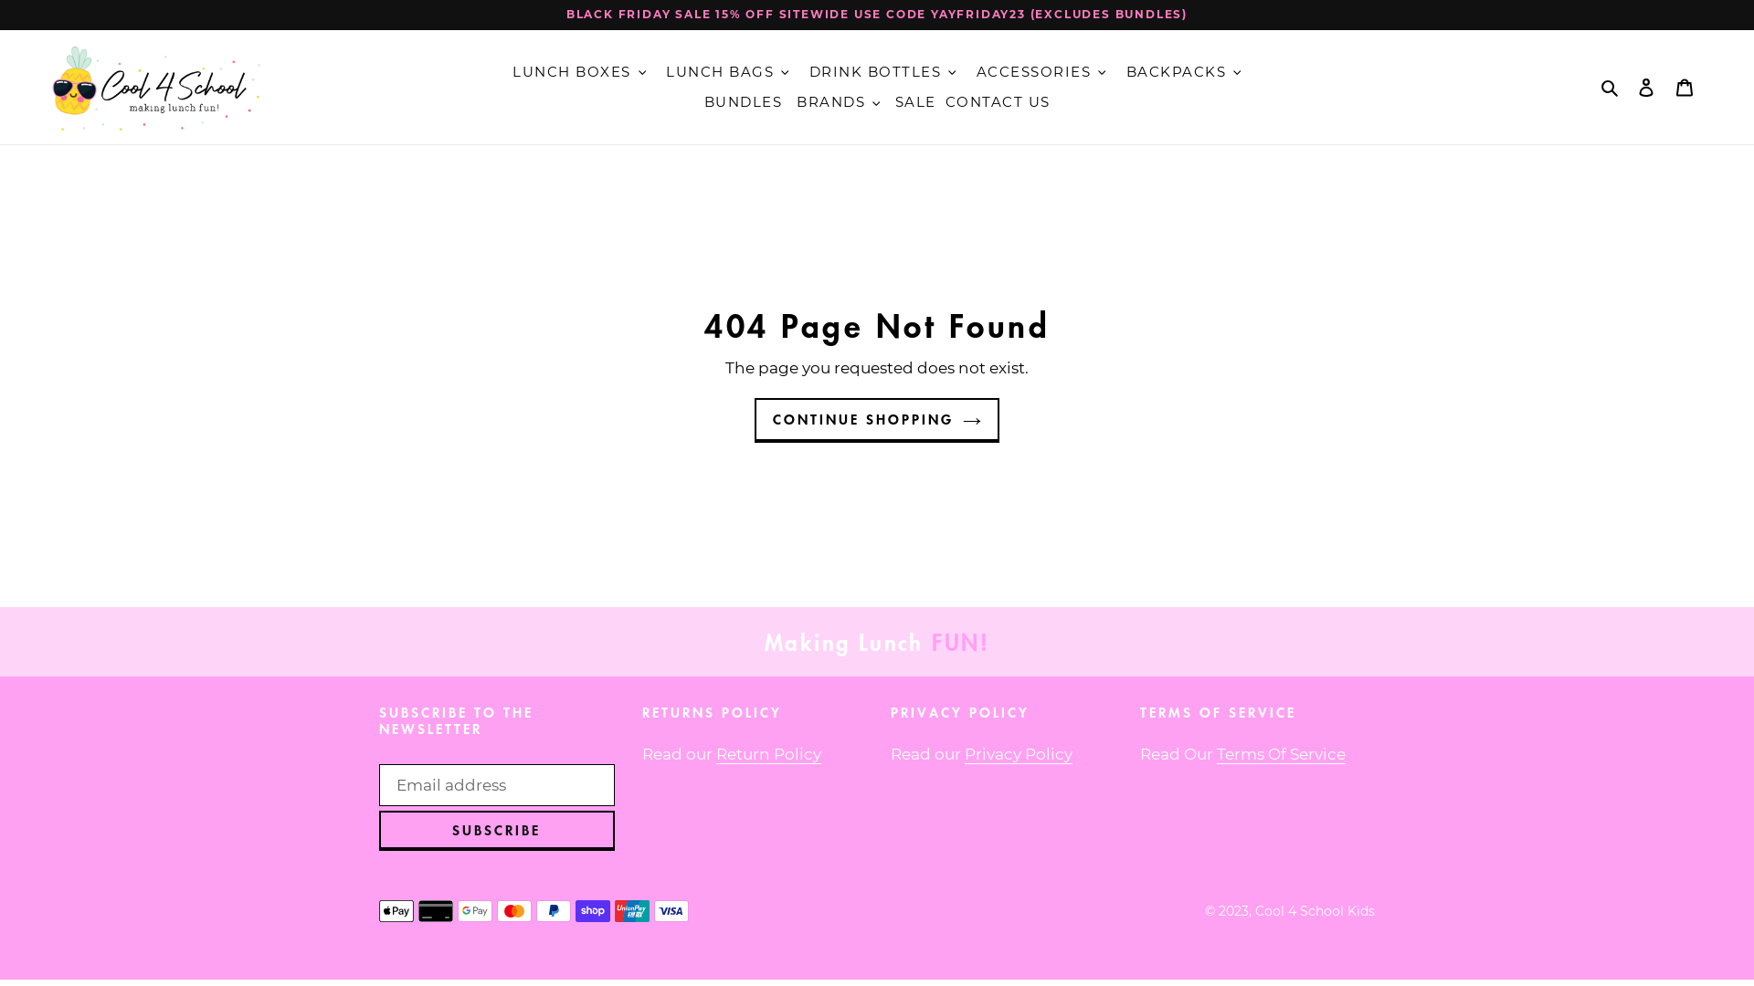 The height and width of the screenshot is (986, 1754). Describe the element at coordinates (915, 102) in the screenshot. I see `SALE` at that location.